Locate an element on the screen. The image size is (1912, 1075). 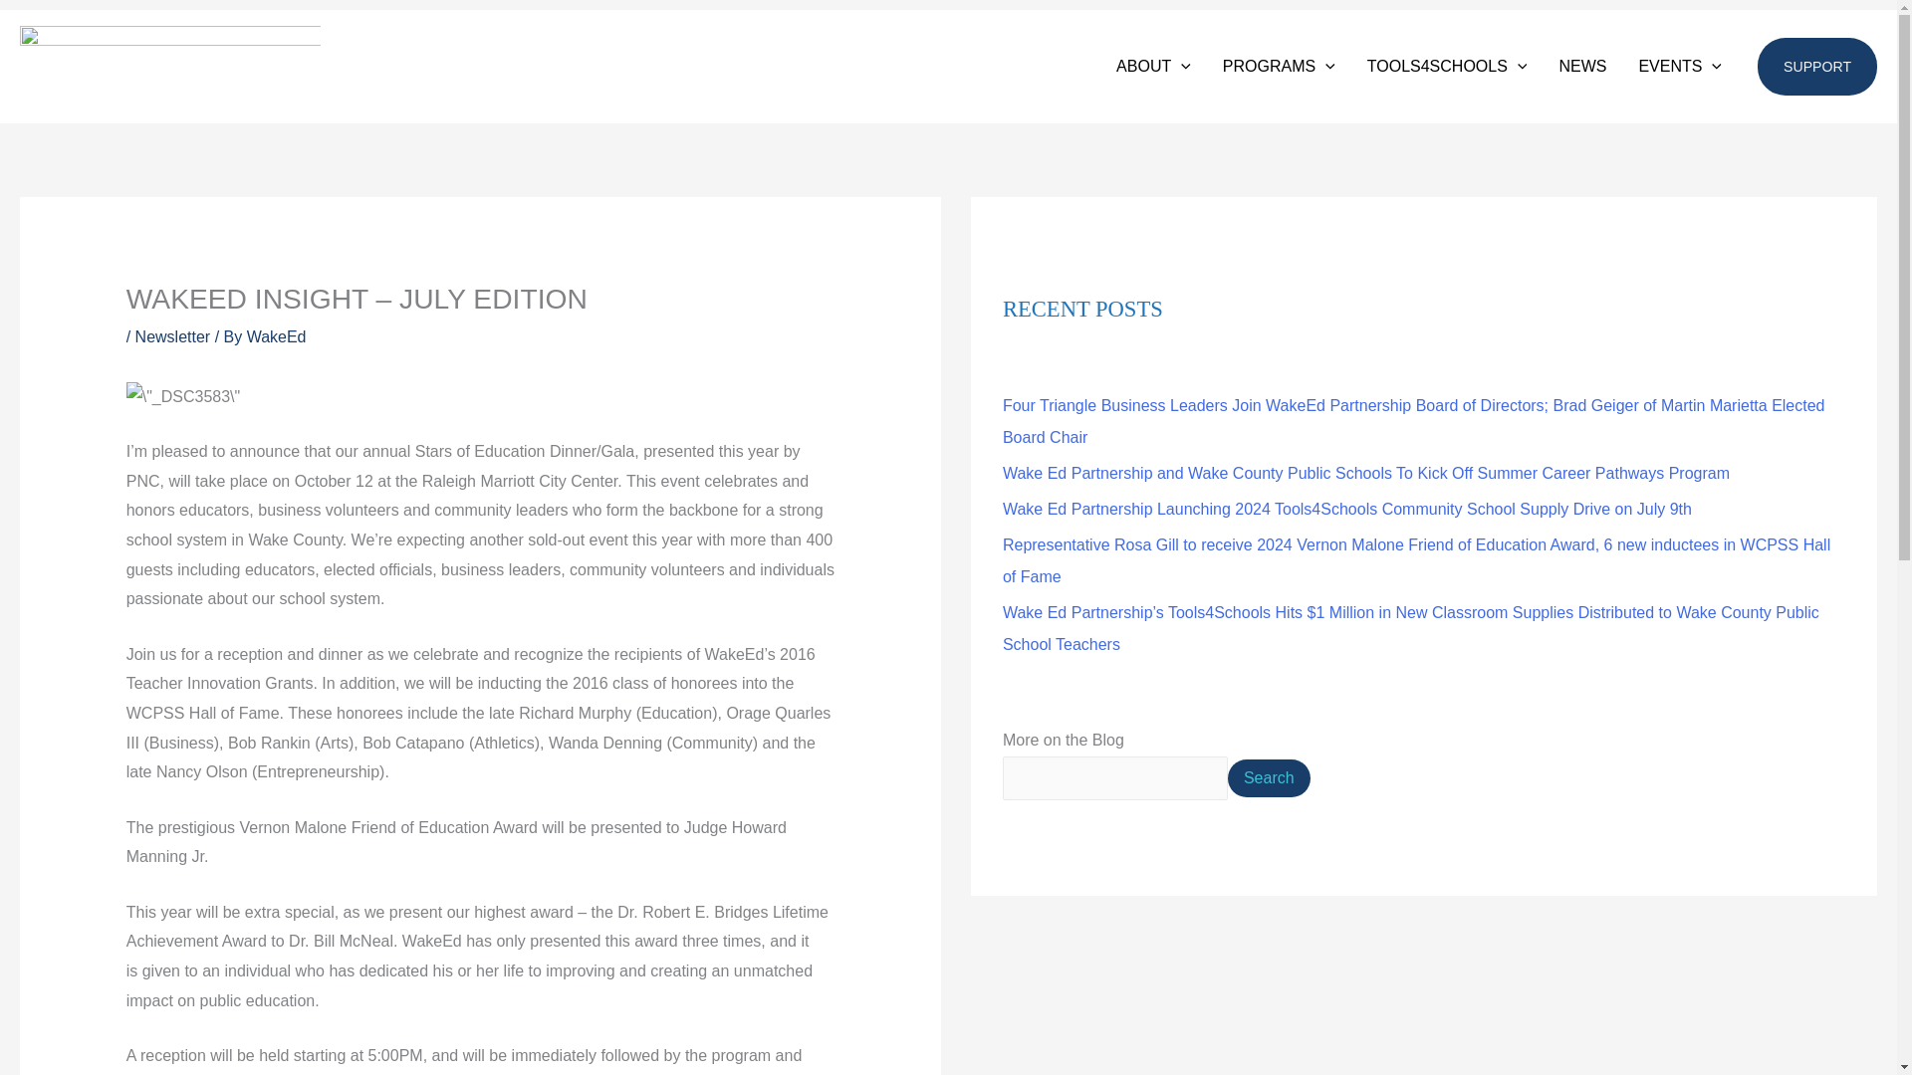
EVENTS is located at coordinates (1679, 66).